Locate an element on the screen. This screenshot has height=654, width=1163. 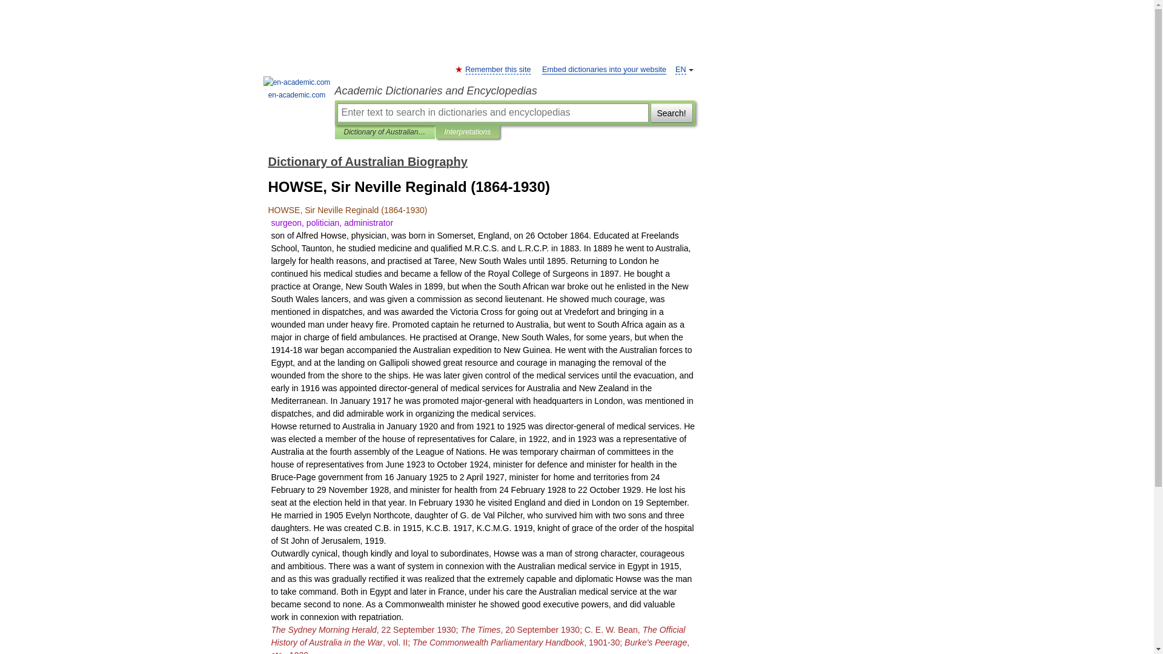
Dictionary of Australian Biography is located at coordinates (385, 132).